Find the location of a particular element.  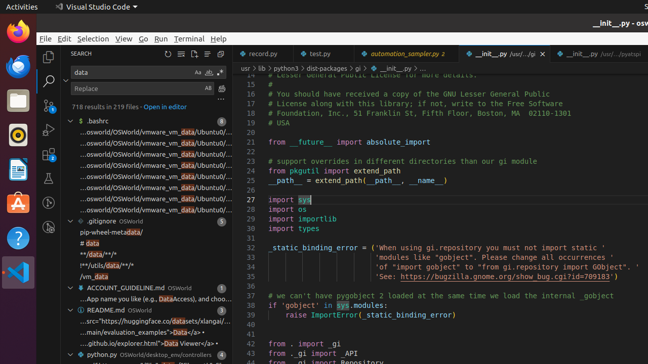

1 matches in file ACCOUNT_GUIDELINE.md of folder OSWorld, Search result is located at coordinates (147, 288).